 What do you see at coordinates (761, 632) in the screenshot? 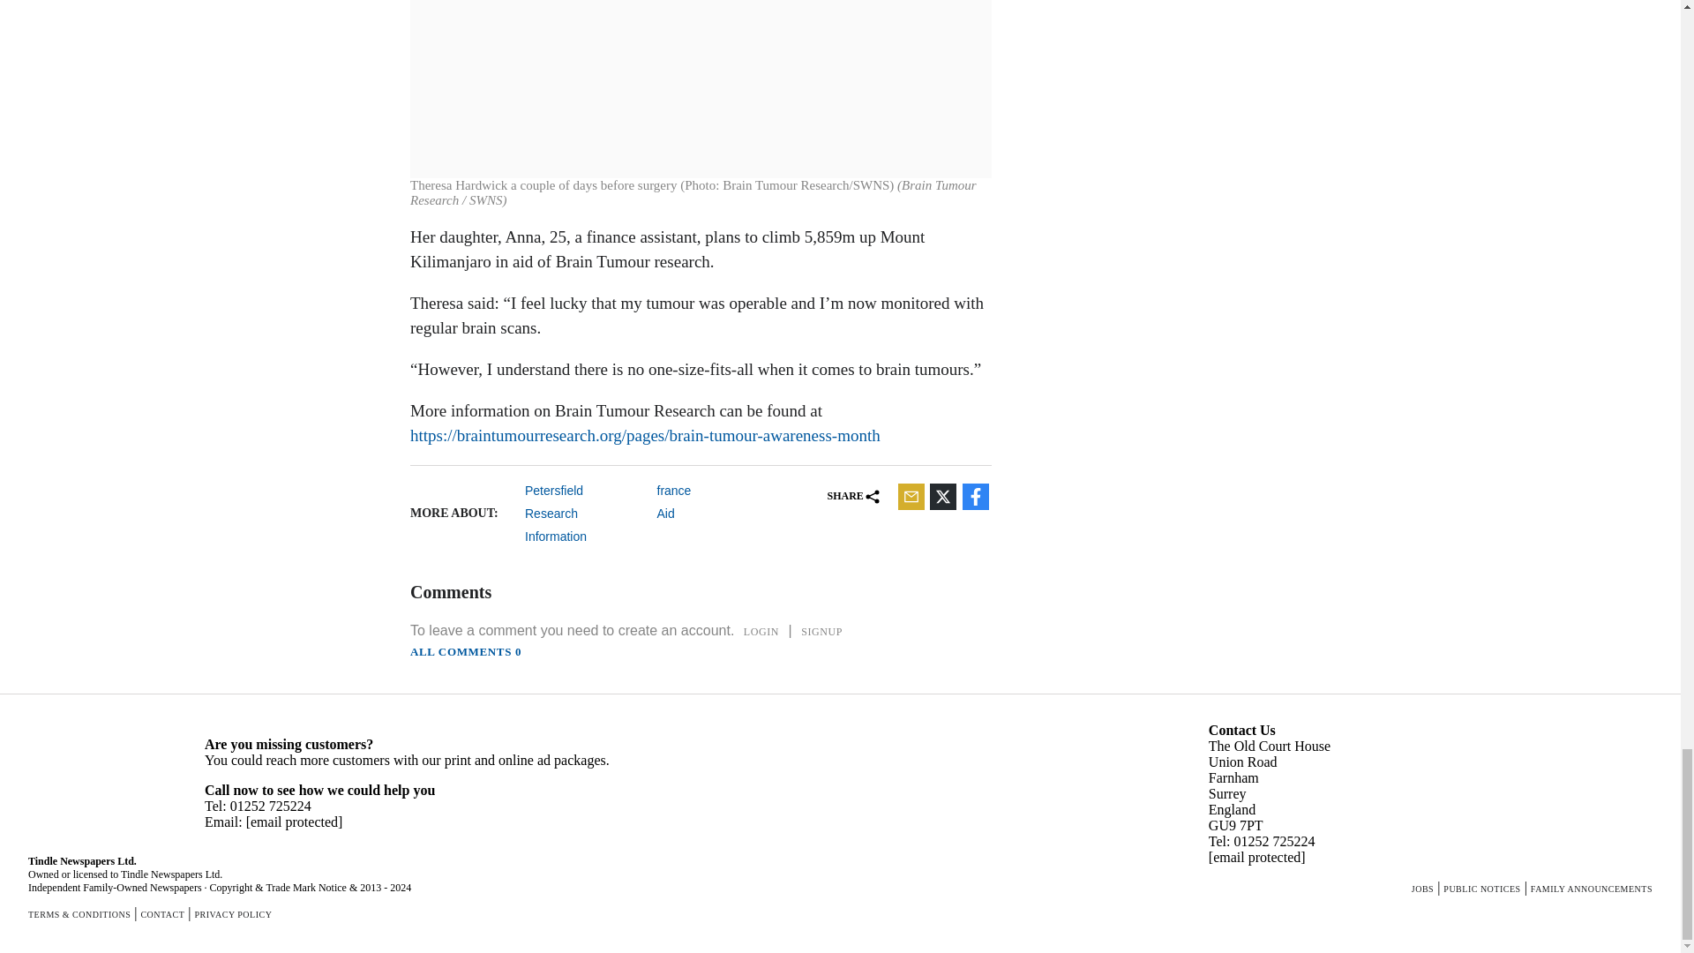
I see `LOGIN` at bounding box center [761, 632].